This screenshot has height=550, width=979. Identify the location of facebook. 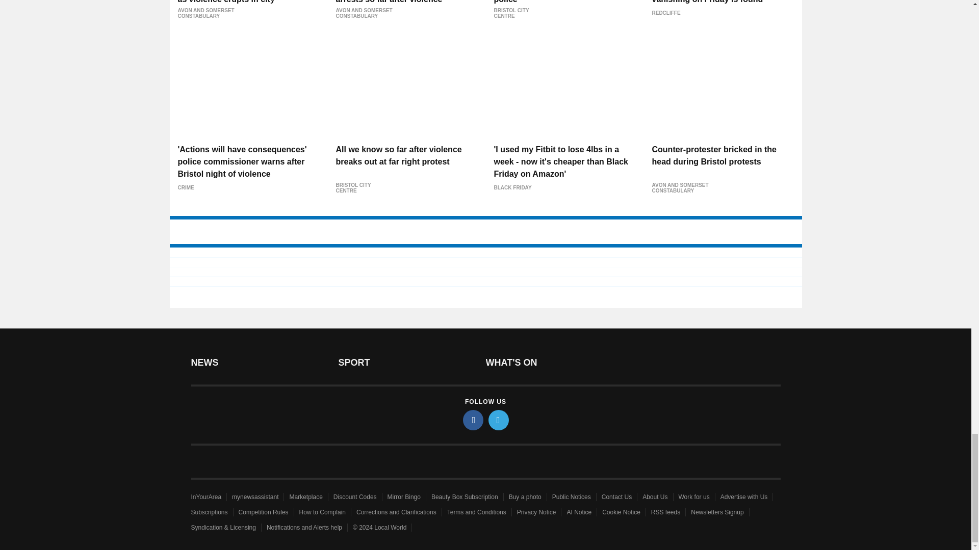
(473, 420).